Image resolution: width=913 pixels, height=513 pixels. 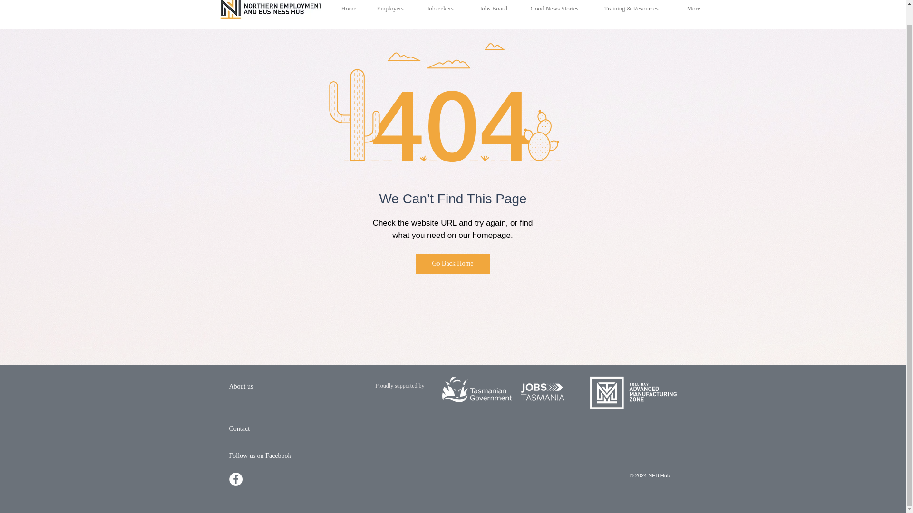 What do you see at coordinates (260, 455) in the screenshot?
I see `Follow us on Facebook` at bounding box center [260, 455].